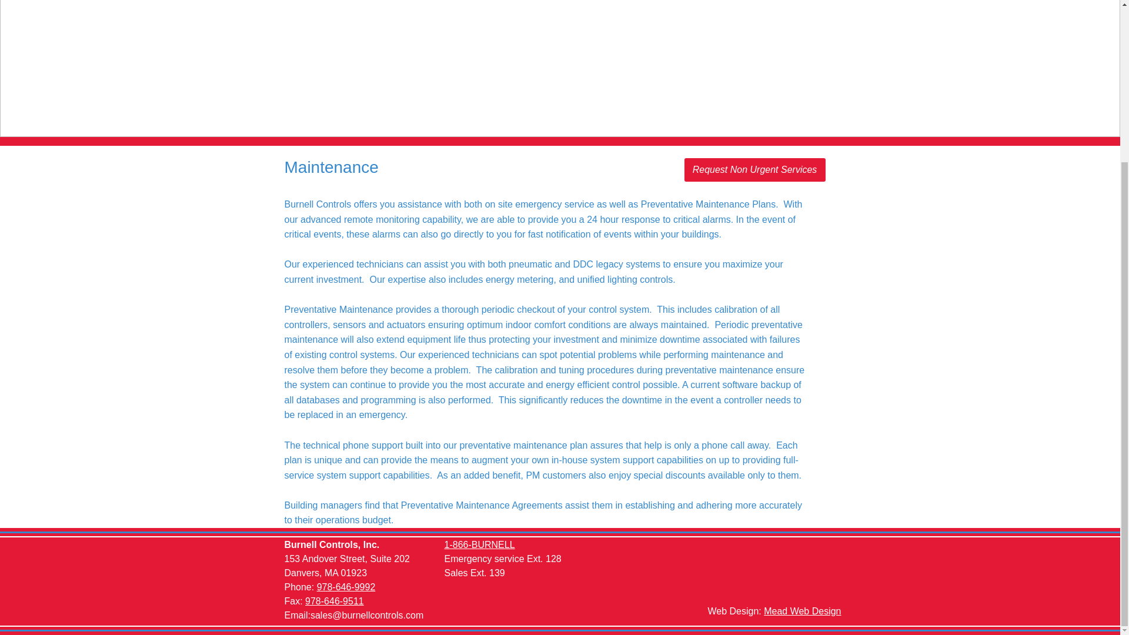 This screenshot has width=1129, height=635. What do you see at coordinates (480, 544) in the screenshot?
I see `1-866-BURNELL` at bounding box center [480, 544].